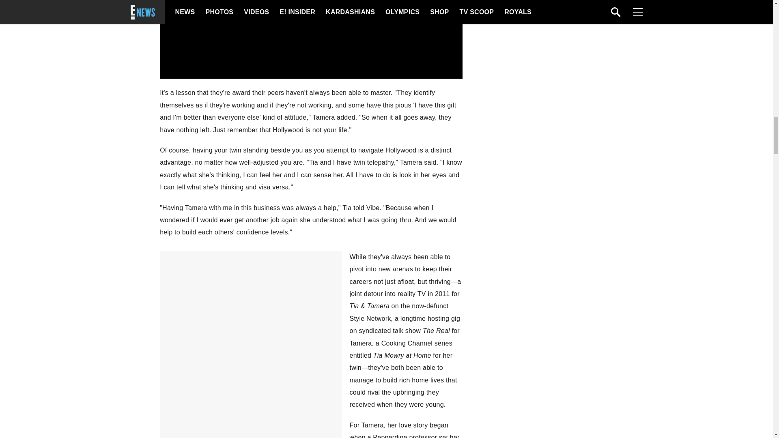  What do you see at coordinates (311, 38) in the screenshot?
I see `Must watch - top videos player` at bounding box center [311, 38].